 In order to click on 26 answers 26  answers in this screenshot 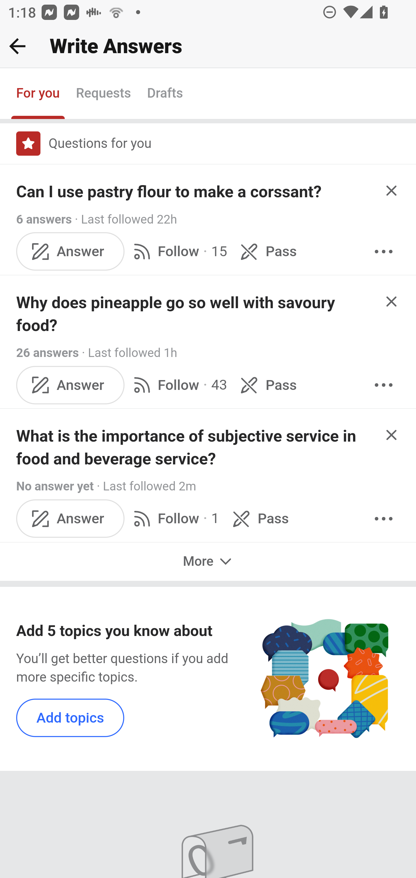, I will do `click(47, 352)`.